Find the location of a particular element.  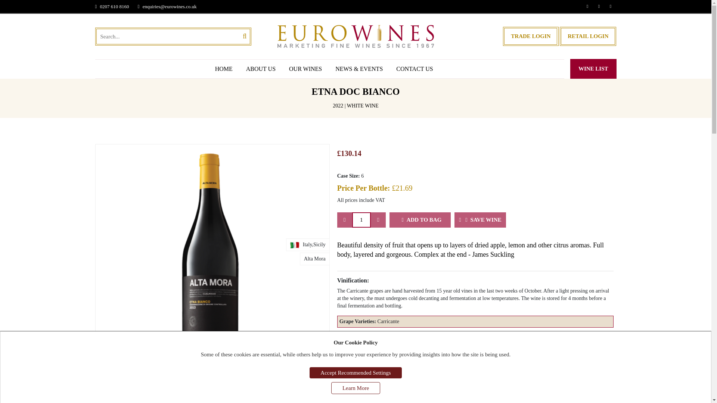

RETAIL LOGIN is located at coordinates (588, 37).